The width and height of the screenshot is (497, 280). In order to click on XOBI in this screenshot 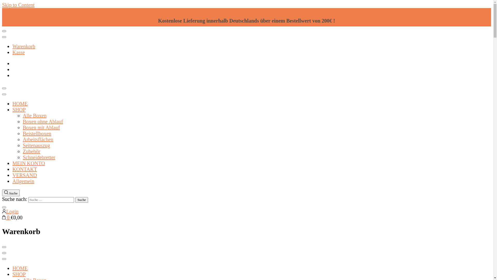, I will do `click(8, 92)`.